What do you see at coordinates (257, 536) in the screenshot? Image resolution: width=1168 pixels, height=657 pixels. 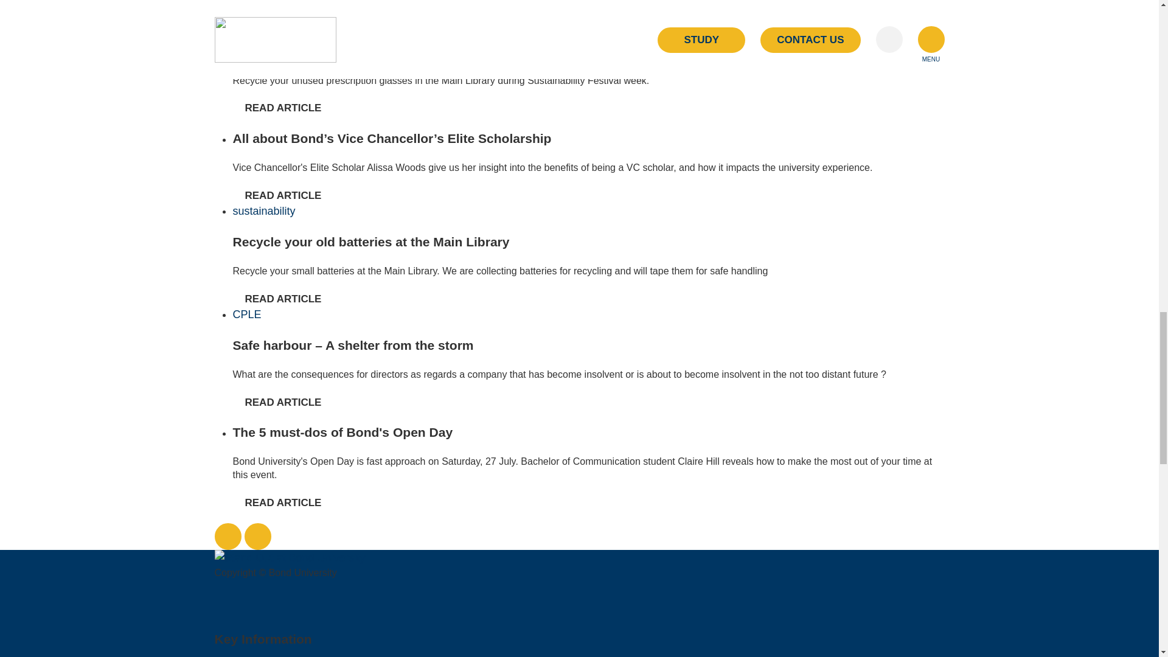 I see `Next` at bounding box center [257, 536].